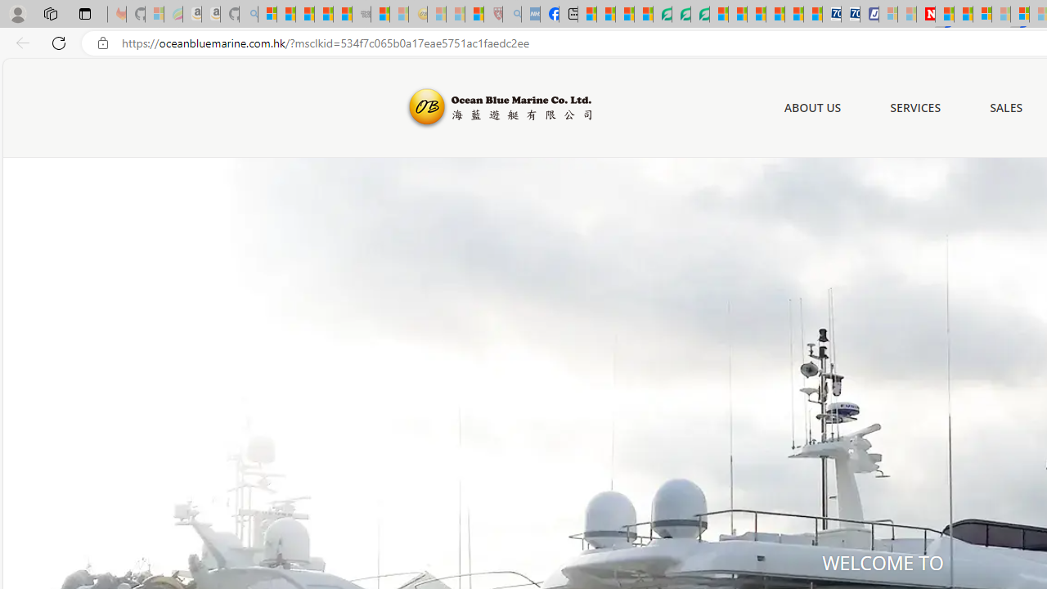  Describe the element at coordinates (851, 15) in the screenshot. I see `Cheap Hotels - Save70.com` at that location.